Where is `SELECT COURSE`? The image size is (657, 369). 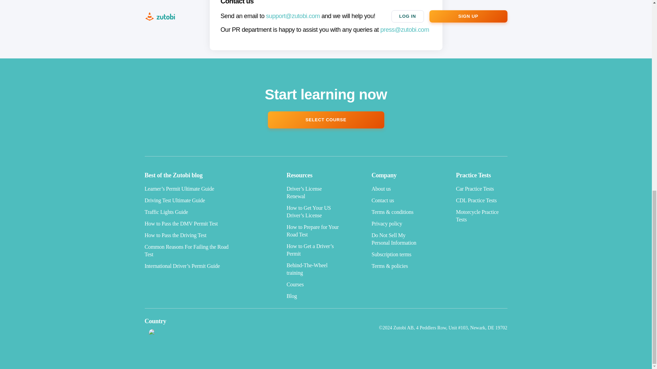
SELECT COURSE is located at coordinates (325, 120).